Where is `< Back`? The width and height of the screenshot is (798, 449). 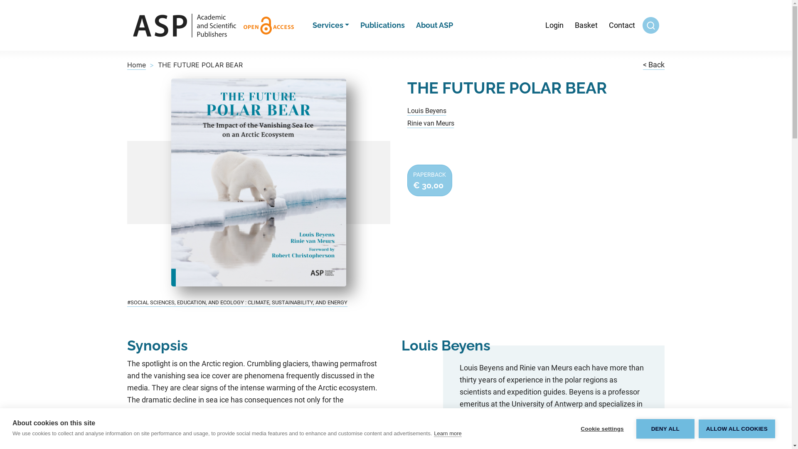
< Back is located at coordinates (654, 65).